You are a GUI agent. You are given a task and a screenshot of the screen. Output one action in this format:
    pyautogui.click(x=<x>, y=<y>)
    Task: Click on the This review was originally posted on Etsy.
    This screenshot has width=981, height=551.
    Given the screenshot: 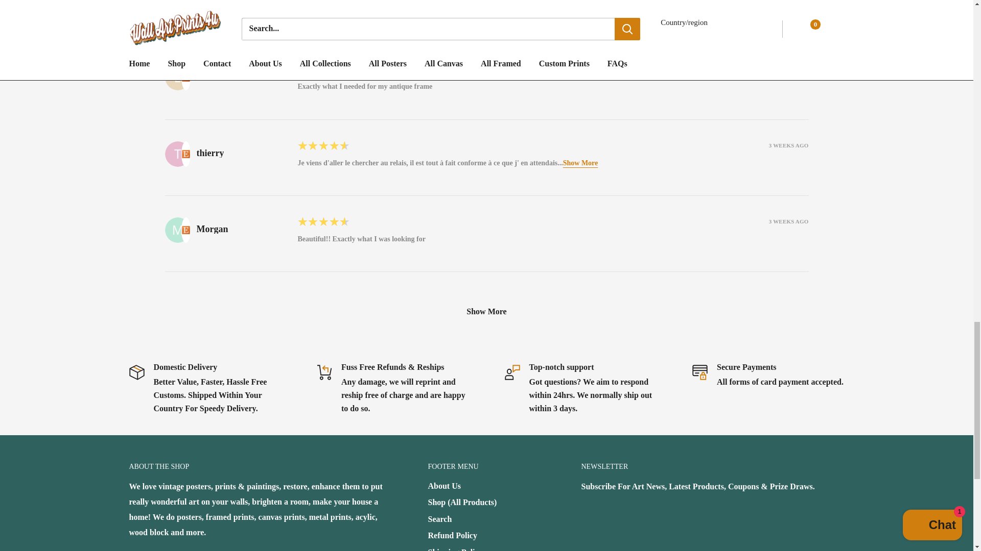 What is the action you would take?
    pyautogui.click(x=185, y=230)
    